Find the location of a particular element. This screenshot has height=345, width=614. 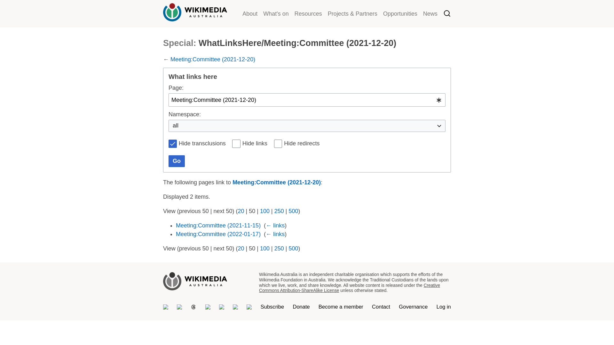

Opportunities is located at coordinates (400, 14).